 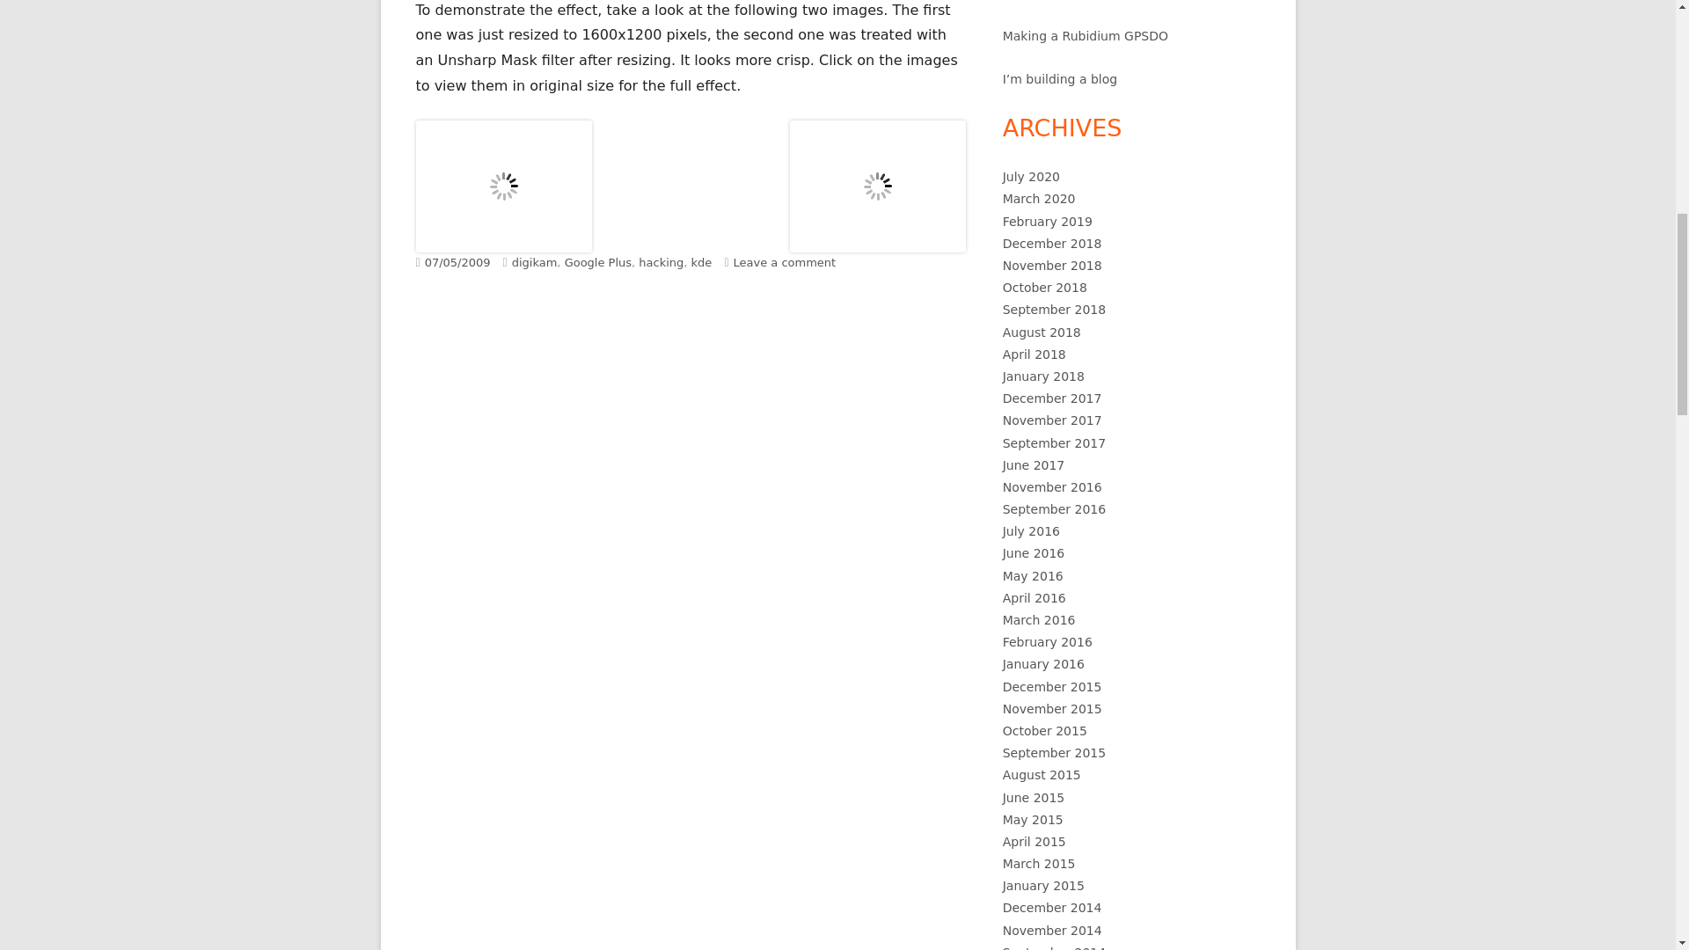 What do you see at coordinates (534, 262) in the screenshot?
I see `digikam` at bounding box center [534, 262].